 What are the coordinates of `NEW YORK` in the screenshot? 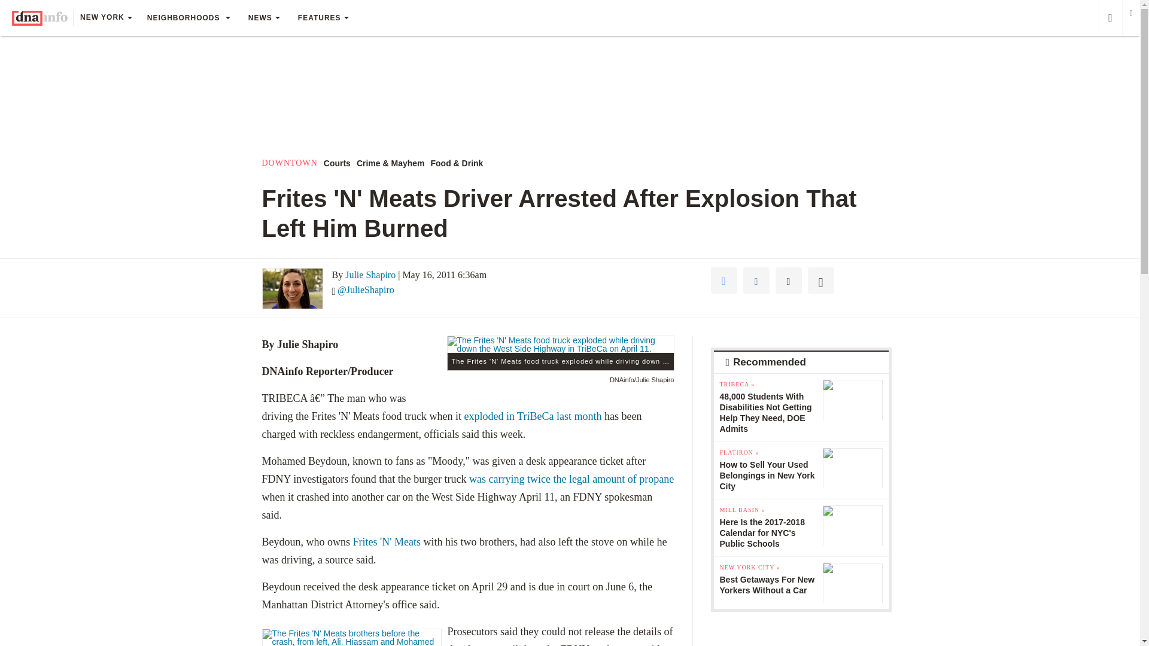 It's located at (105, 19).